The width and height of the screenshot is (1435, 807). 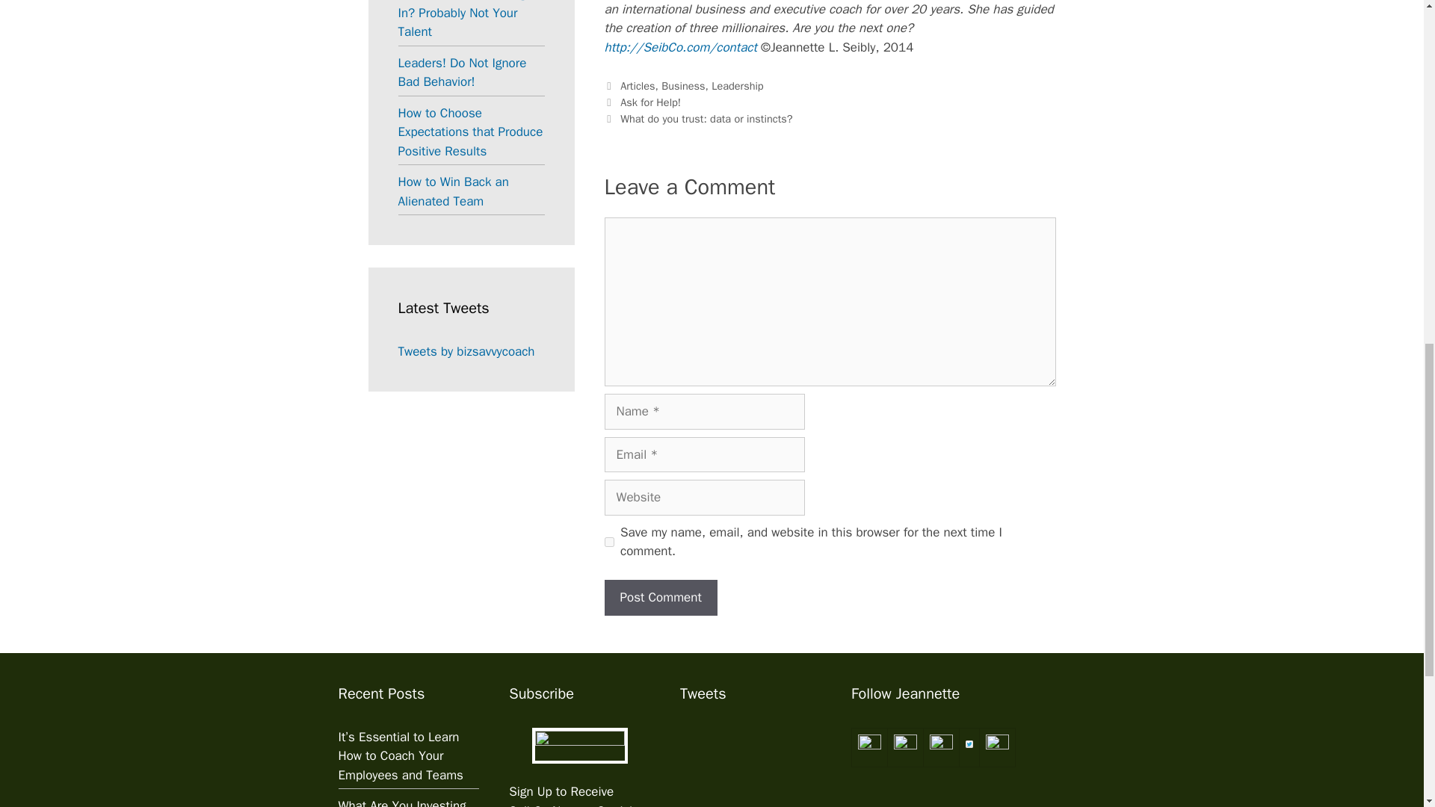 What do you see at coordinates (683, 85) in the screenshot?
I see `Business` at bounding box center [683, 85].